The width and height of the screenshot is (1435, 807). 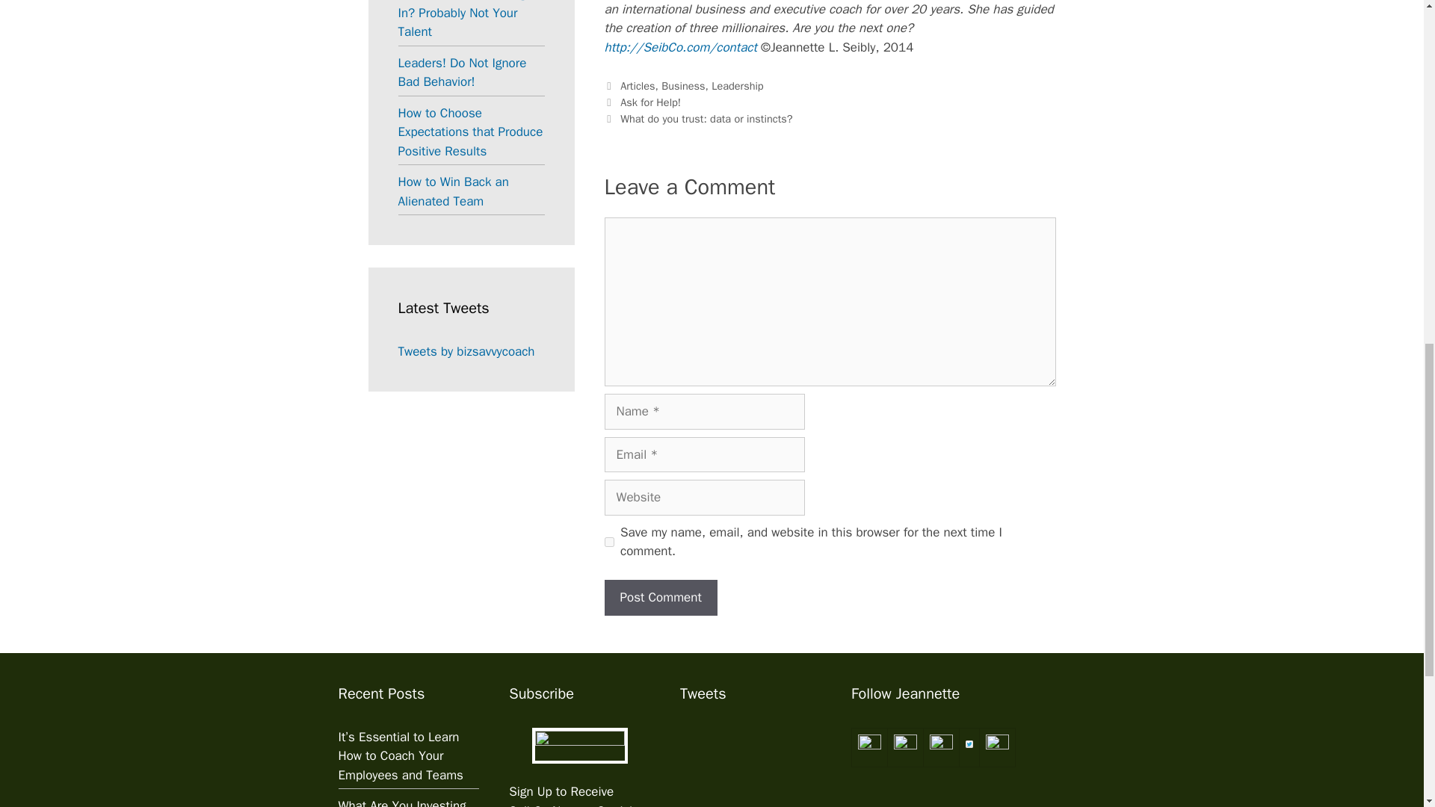 What do you see at coordinates (683, 85) in the screenshot?
I see `Business` at bounding box center [683, 85].